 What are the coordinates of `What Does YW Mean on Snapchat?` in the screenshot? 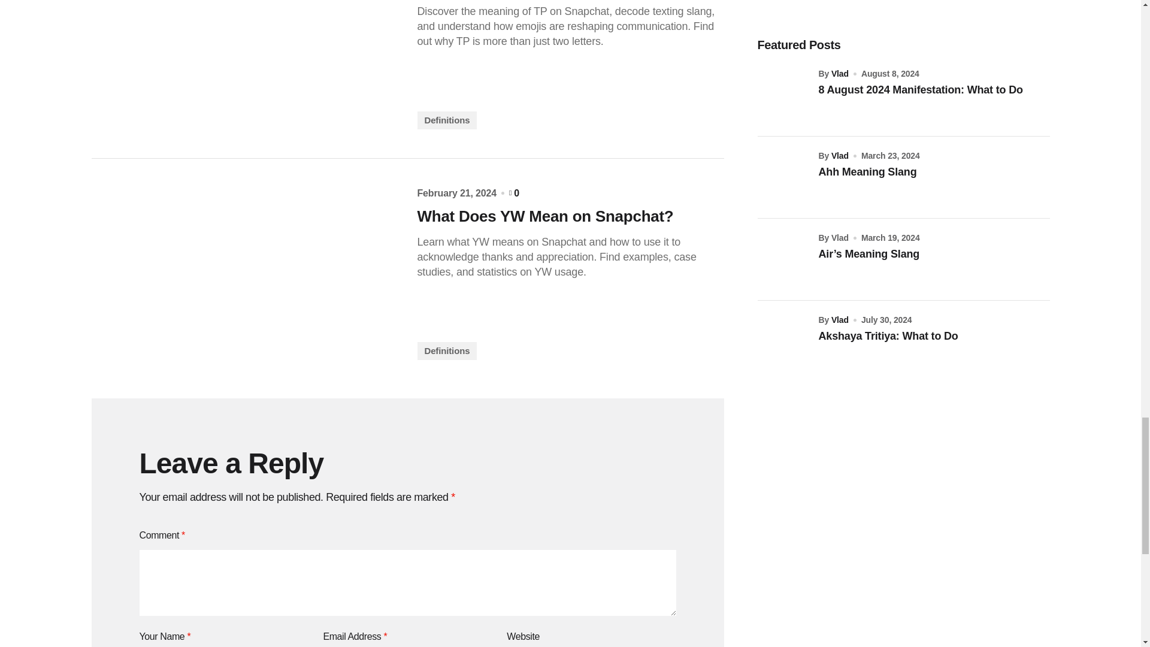 It's located at (244, 273).